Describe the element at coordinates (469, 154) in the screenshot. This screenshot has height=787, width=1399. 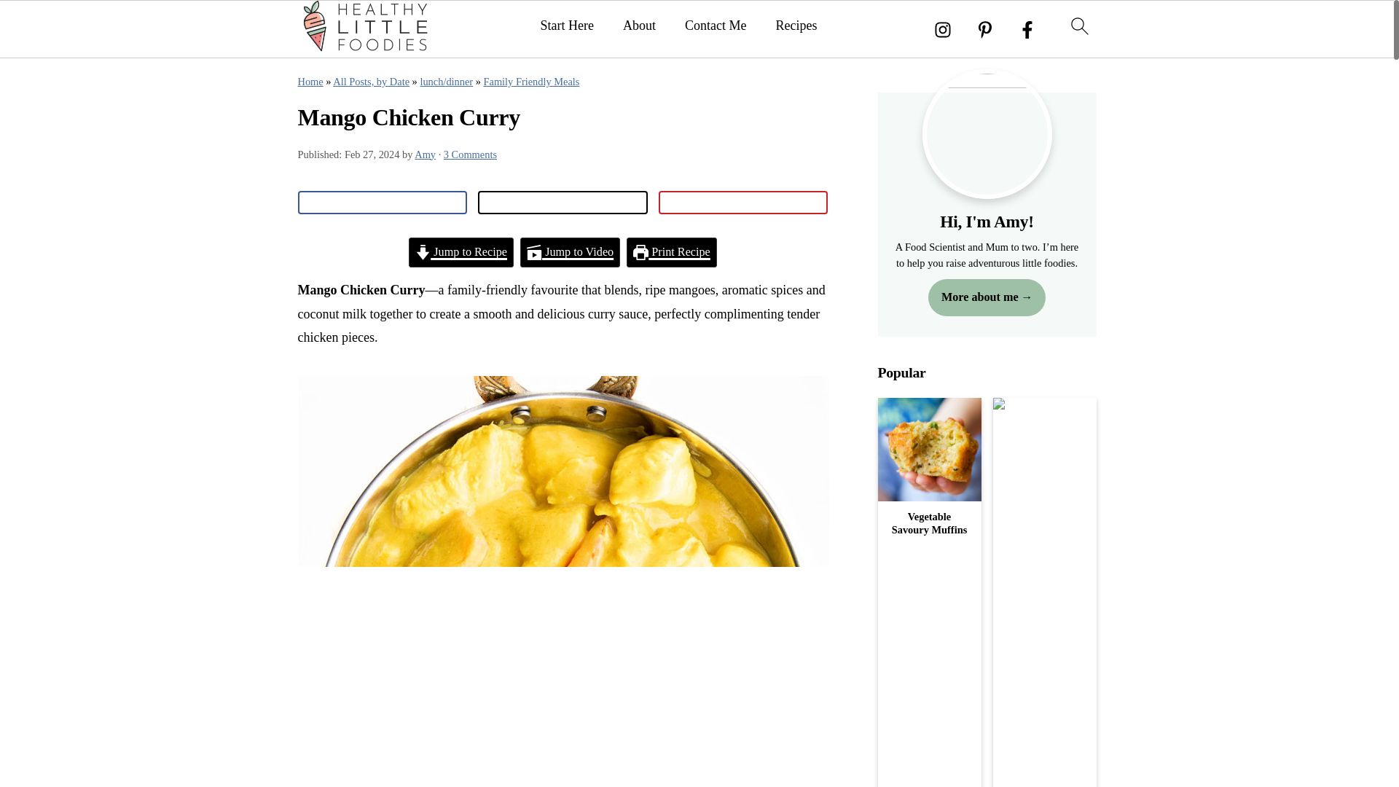
I see `3 Comments` at that location.